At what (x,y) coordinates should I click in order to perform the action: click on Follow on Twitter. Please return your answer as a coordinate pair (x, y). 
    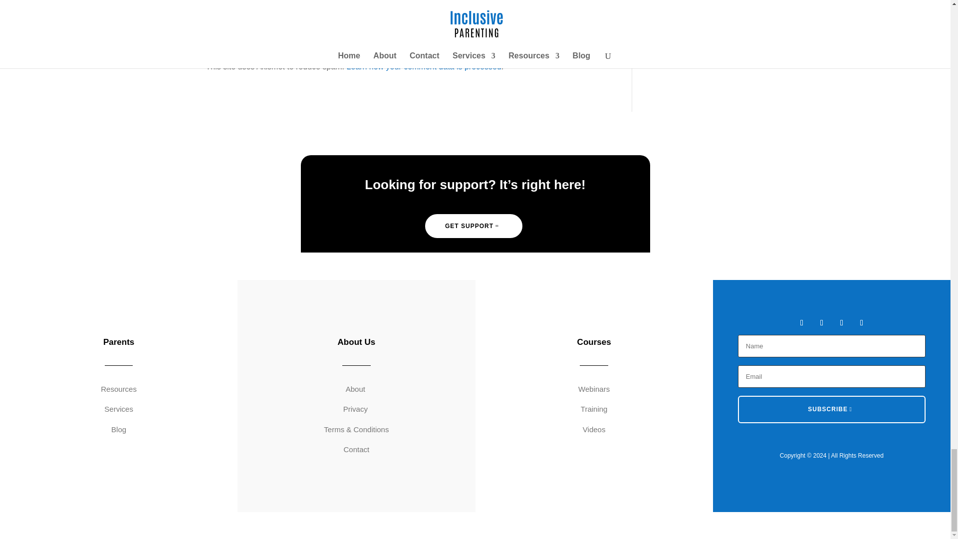
    Looking at the image, I should click on (821, 322).